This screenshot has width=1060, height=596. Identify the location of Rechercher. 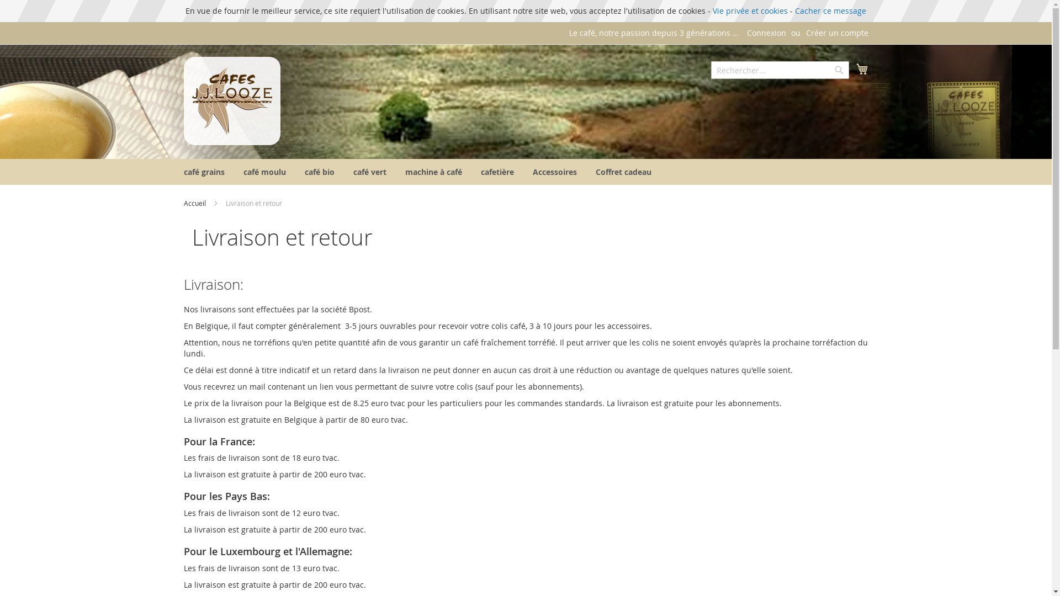
(839, 70).